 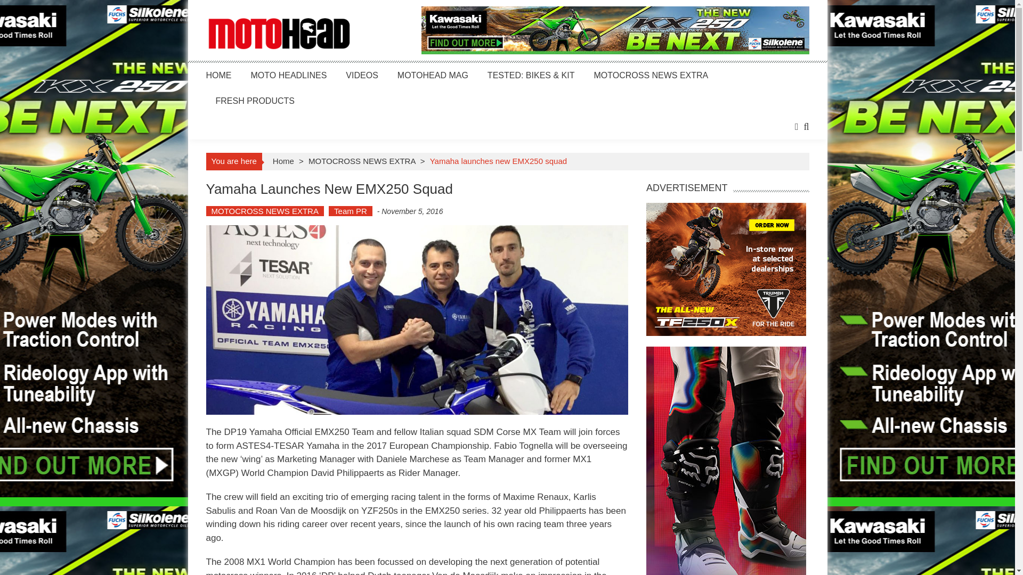 What do you see at coordinates (350, 211) in the screenshot?
I see `Team PR` at bounding box center [350, 211].